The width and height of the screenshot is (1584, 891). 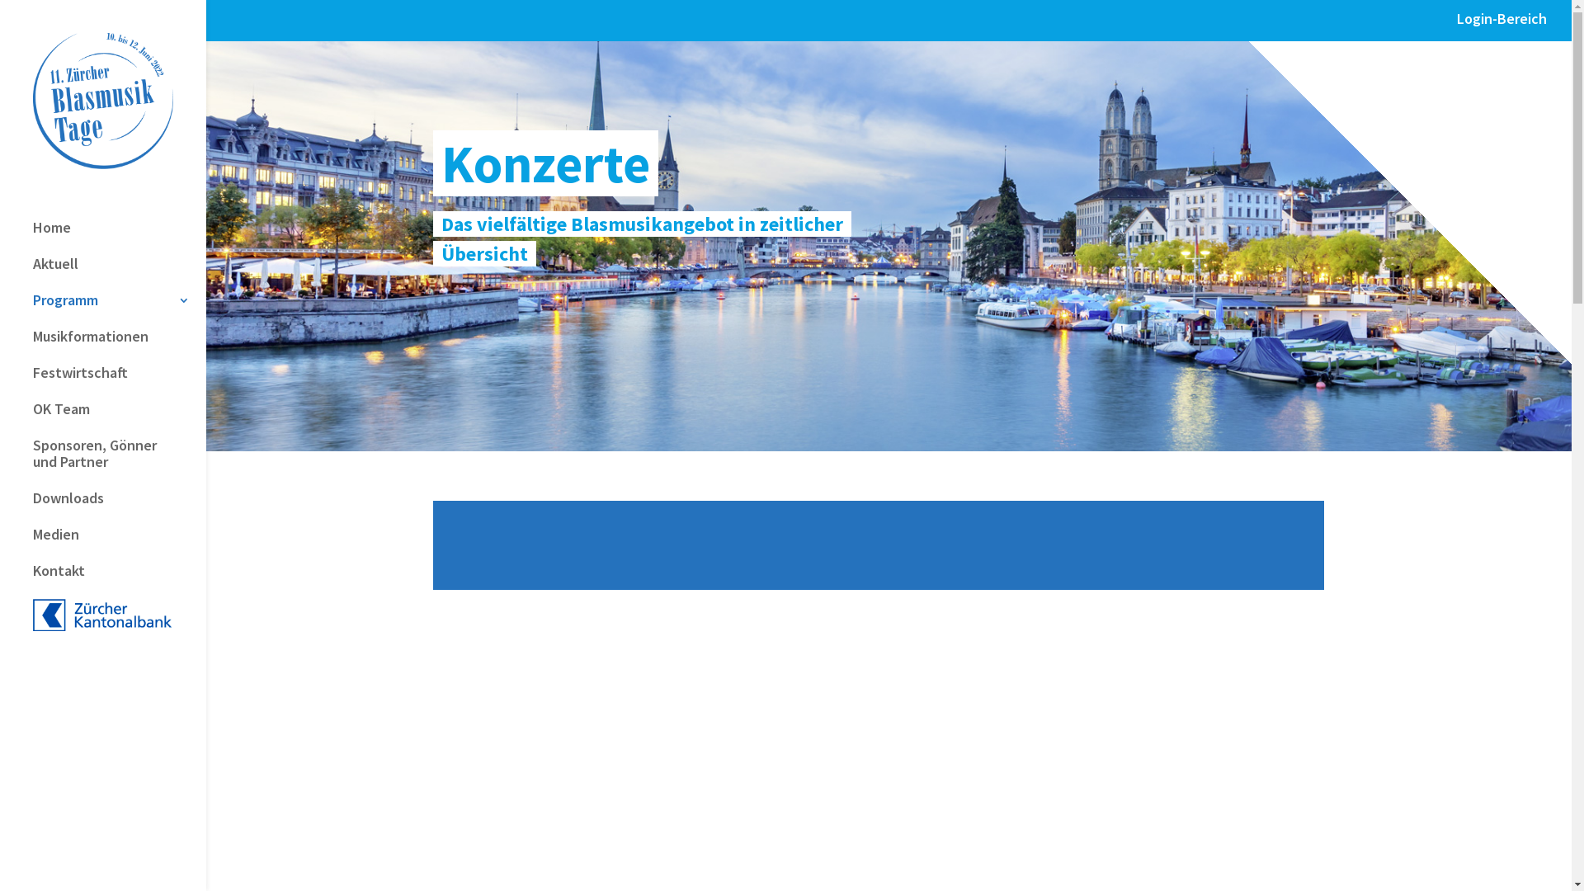 What do you see at coordinates (120, 345) in the screenshot?
I see `Musikformationen` at bounding box center [120, 345].